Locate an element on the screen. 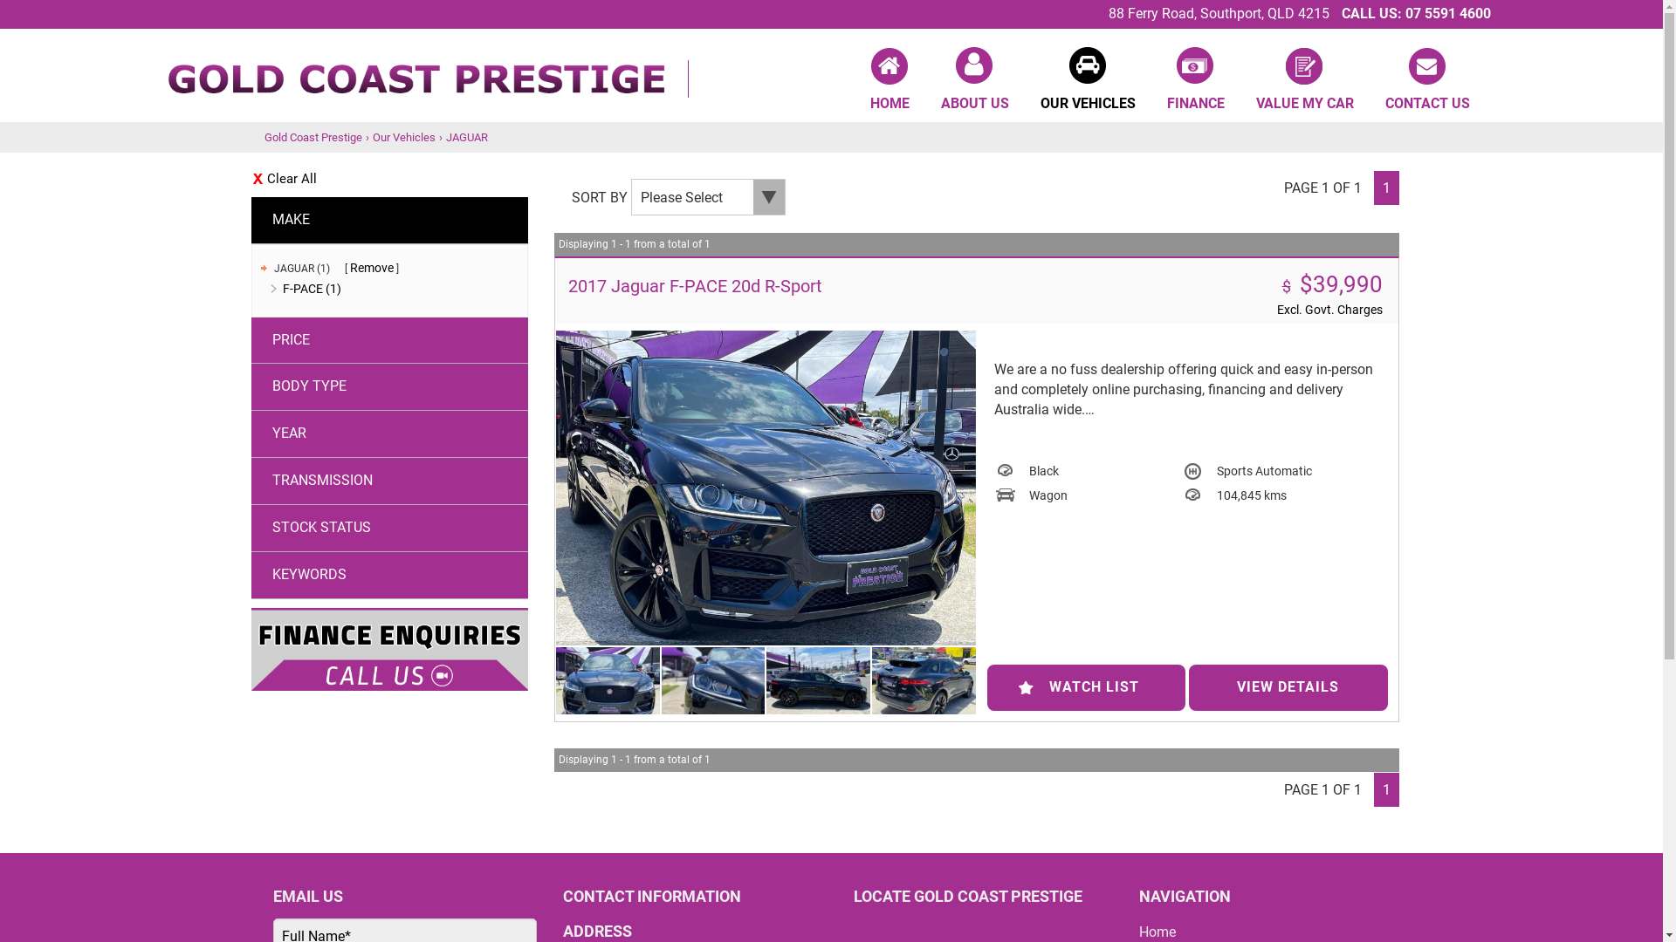 Image resolution: width=1676 pixels, height=942 pixels. JAGUAR is located at coordinates (466, 138).